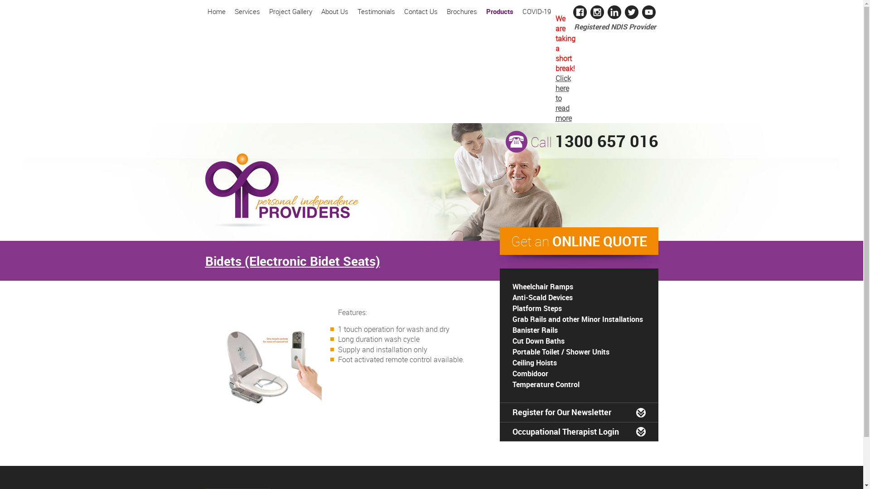  Describe the element at coordinates (536, 11) in the screenshot. I see `COVID-19` at that location.